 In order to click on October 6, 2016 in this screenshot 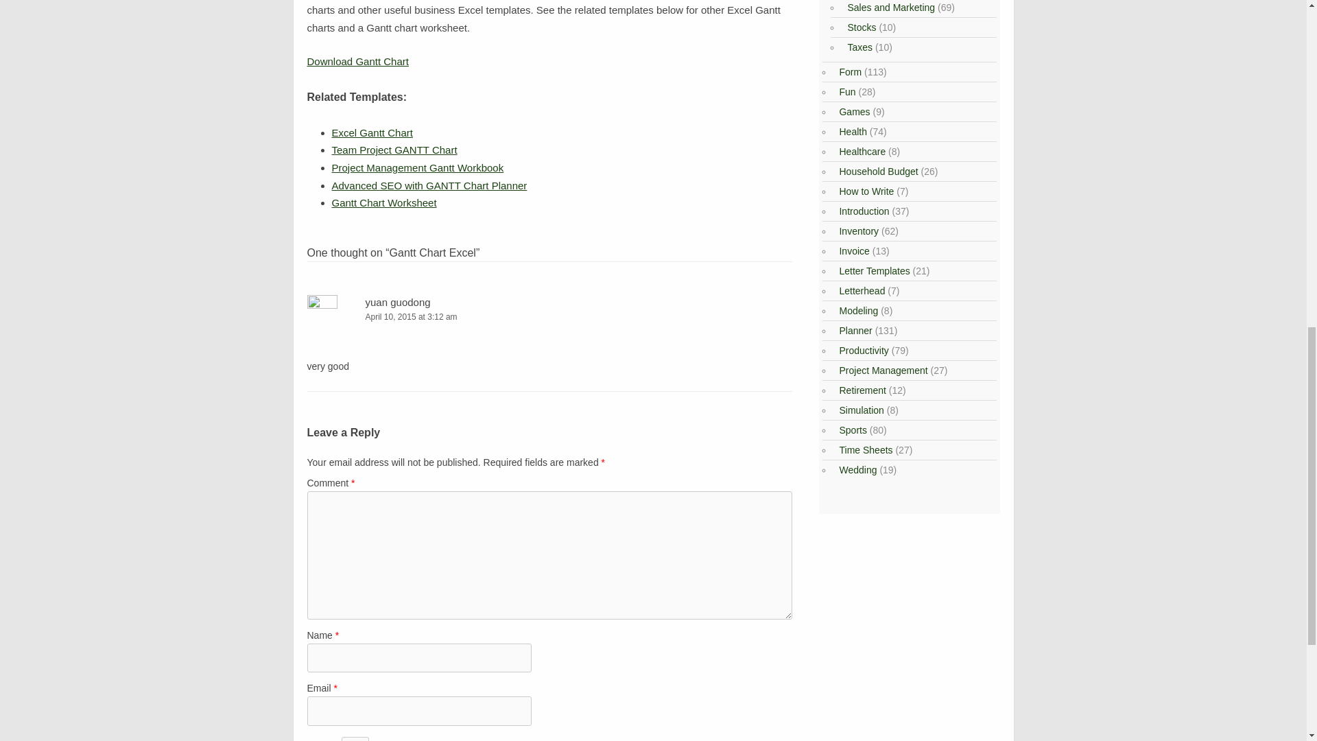, I will do `click(394, 150)`.